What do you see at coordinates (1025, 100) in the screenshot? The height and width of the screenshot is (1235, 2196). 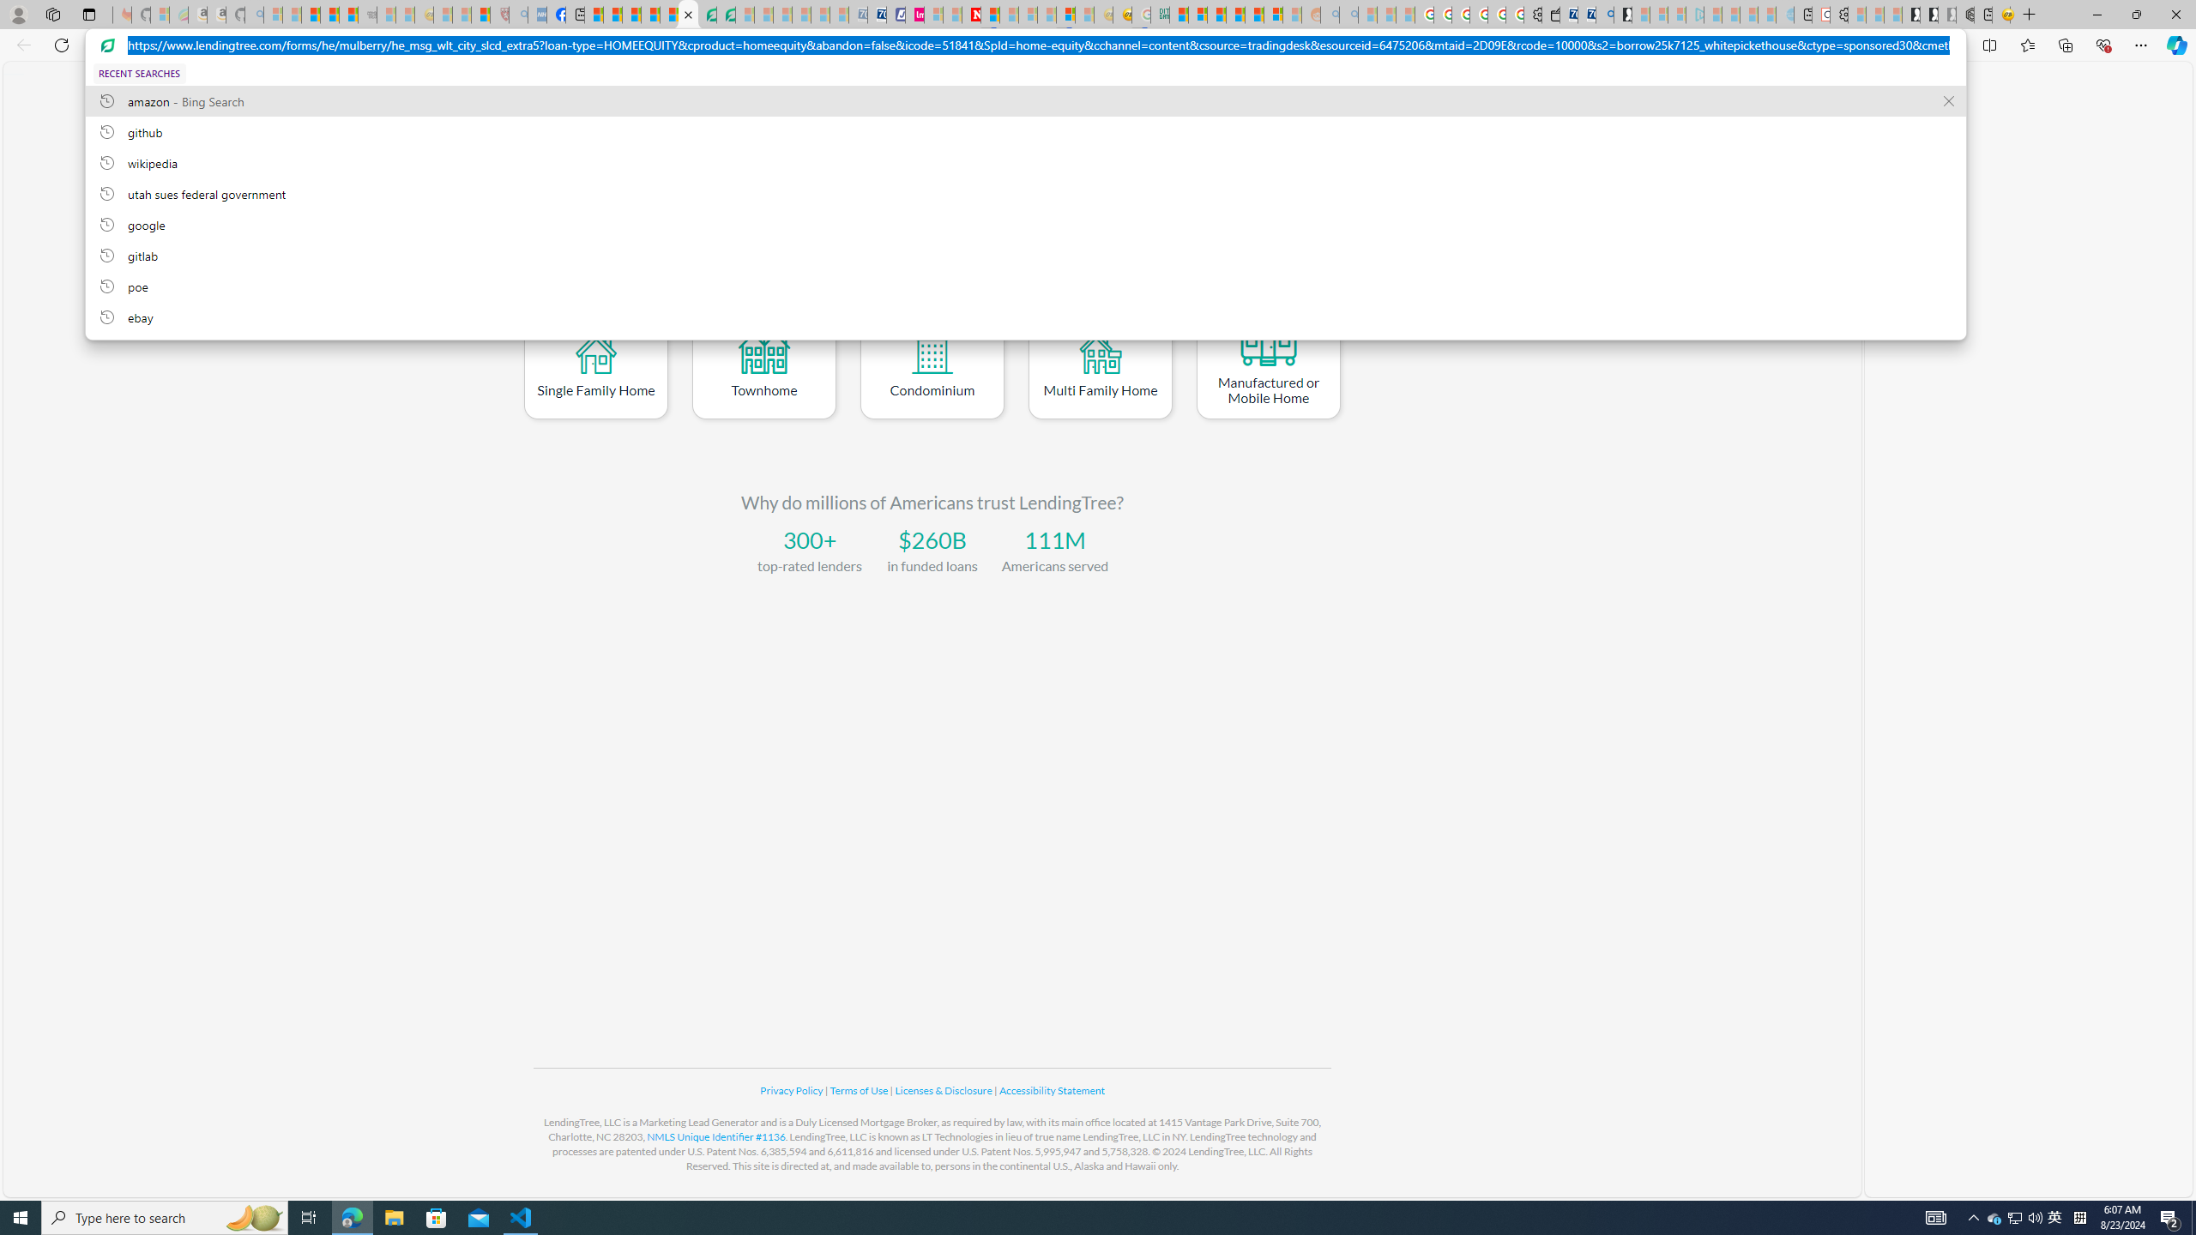 I see `amazon, recent searches from history` at bounding box center [1025, 100].